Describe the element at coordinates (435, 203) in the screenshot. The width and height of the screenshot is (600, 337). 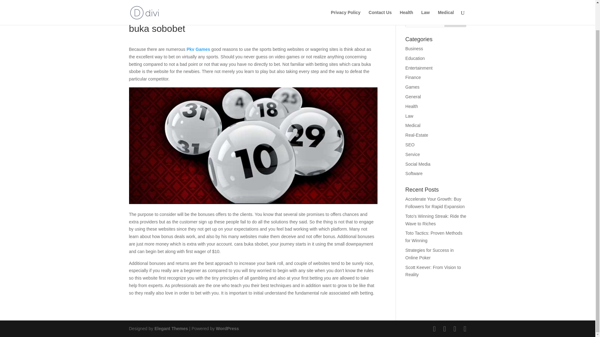
I see `Accelerate Your Growth: Buy Followers for Rapid Expansion` at that location.